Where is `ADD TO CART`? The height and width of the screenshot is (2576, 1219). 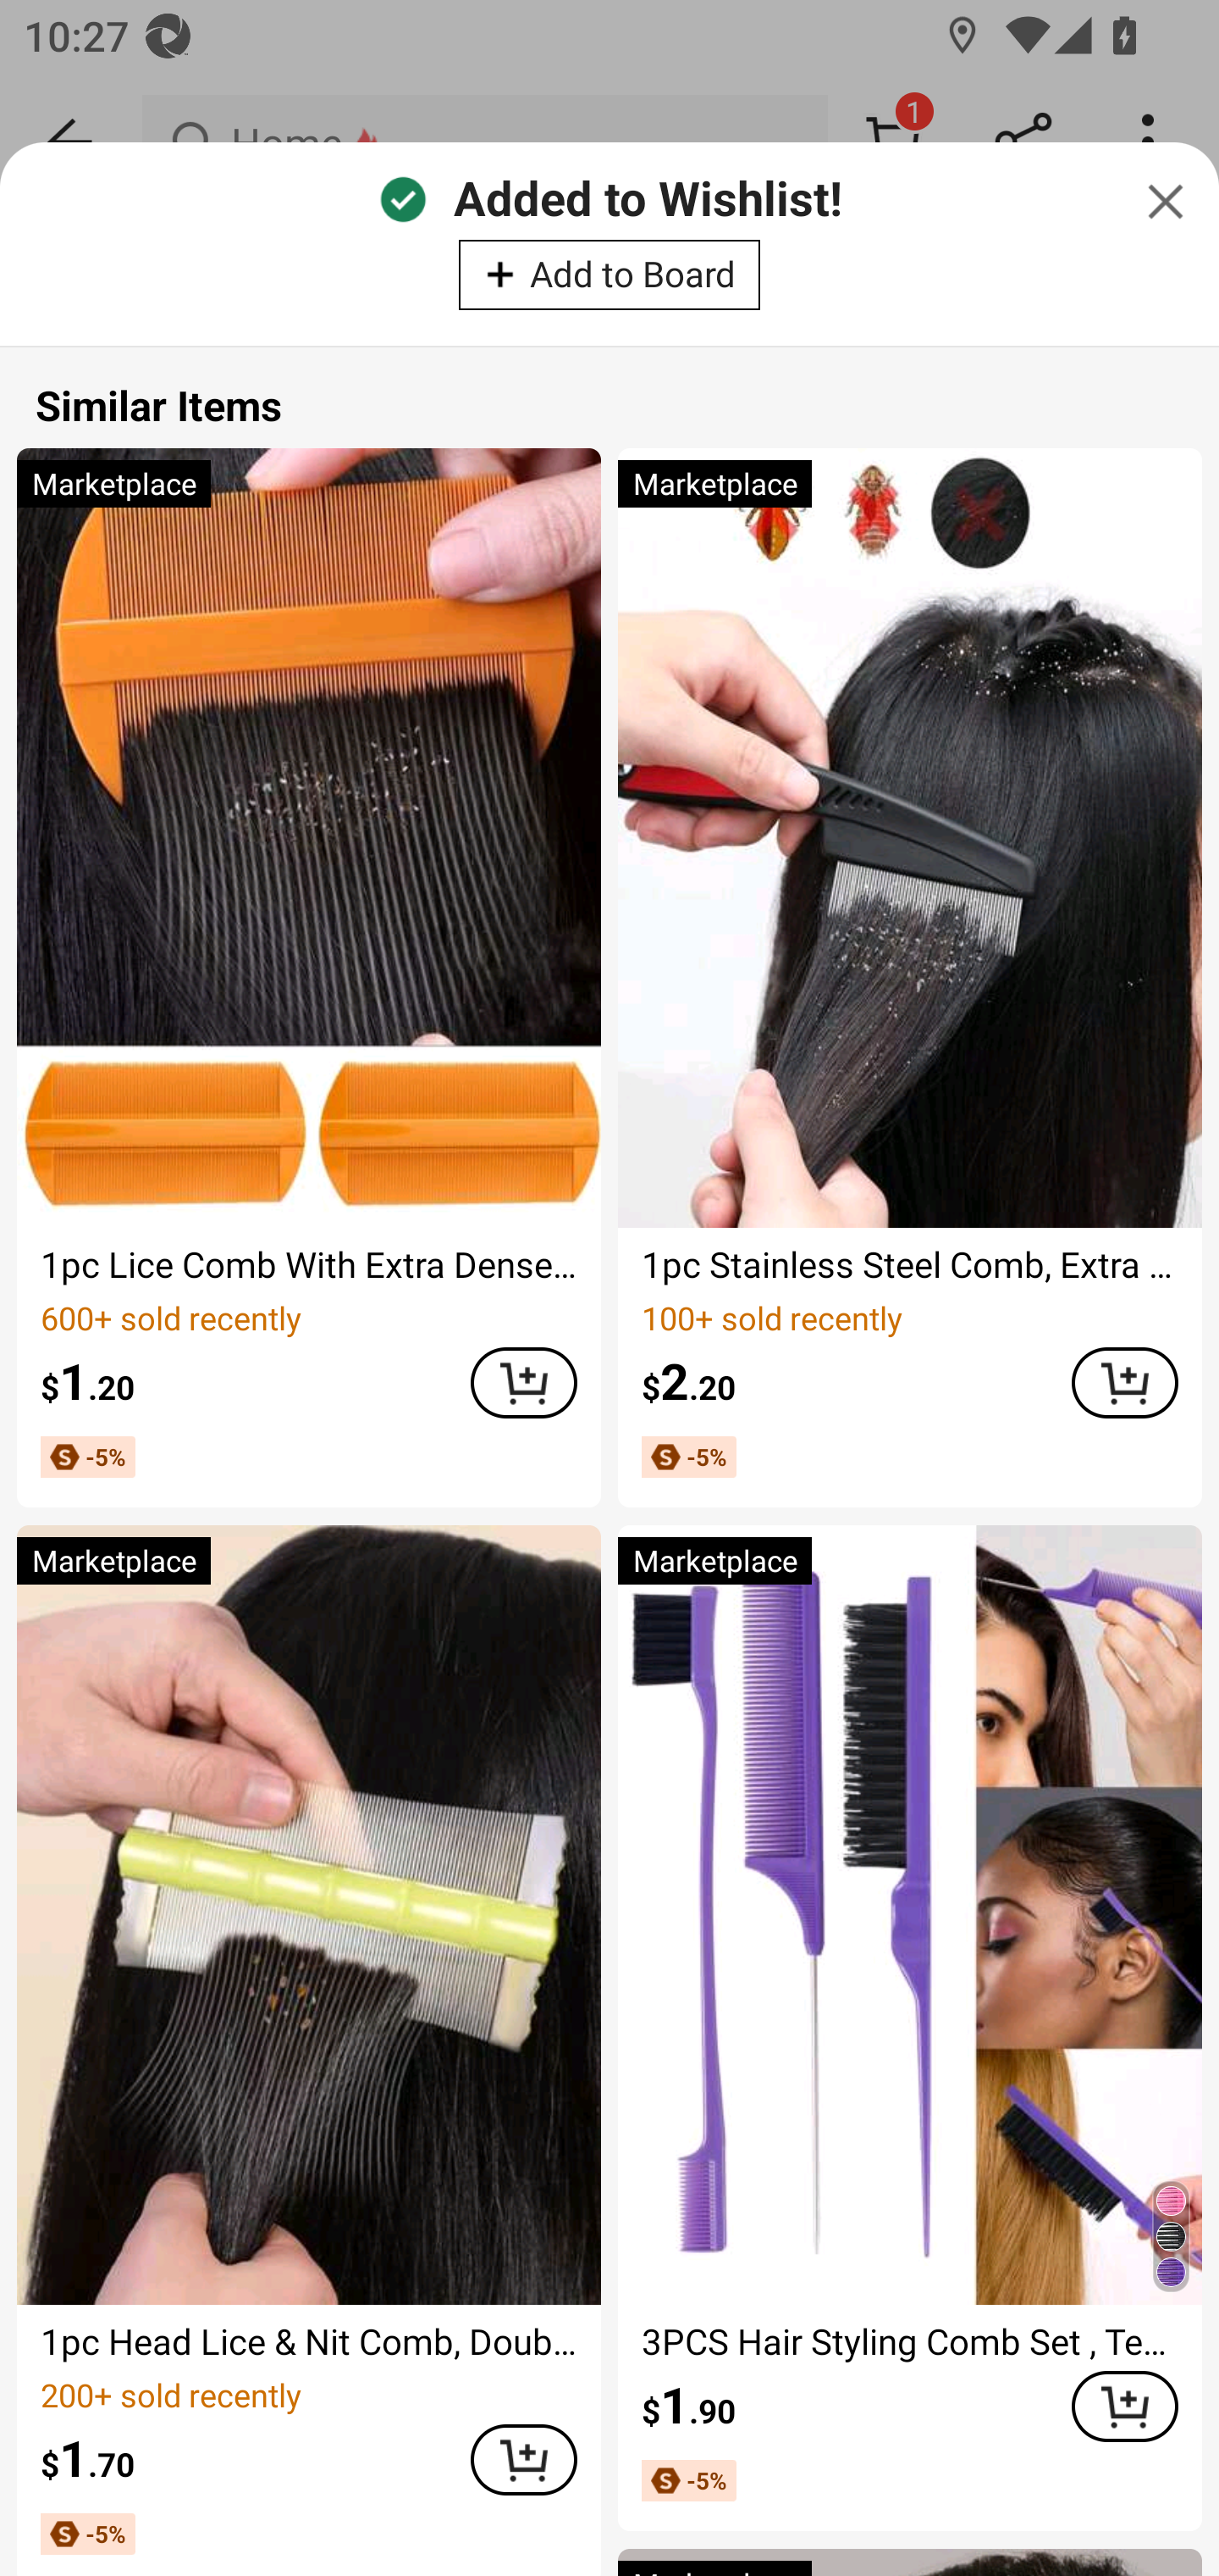 ADD TO CART is located at coordinates (523, 2459).